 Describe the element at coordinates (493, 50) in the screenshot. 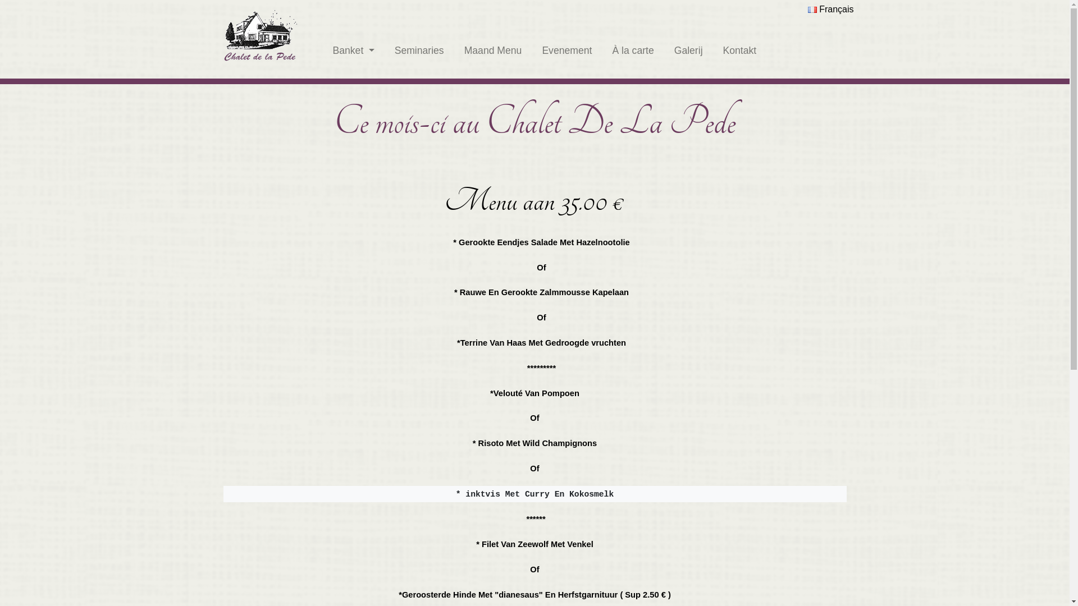

I see `Maand Menu` at that location.